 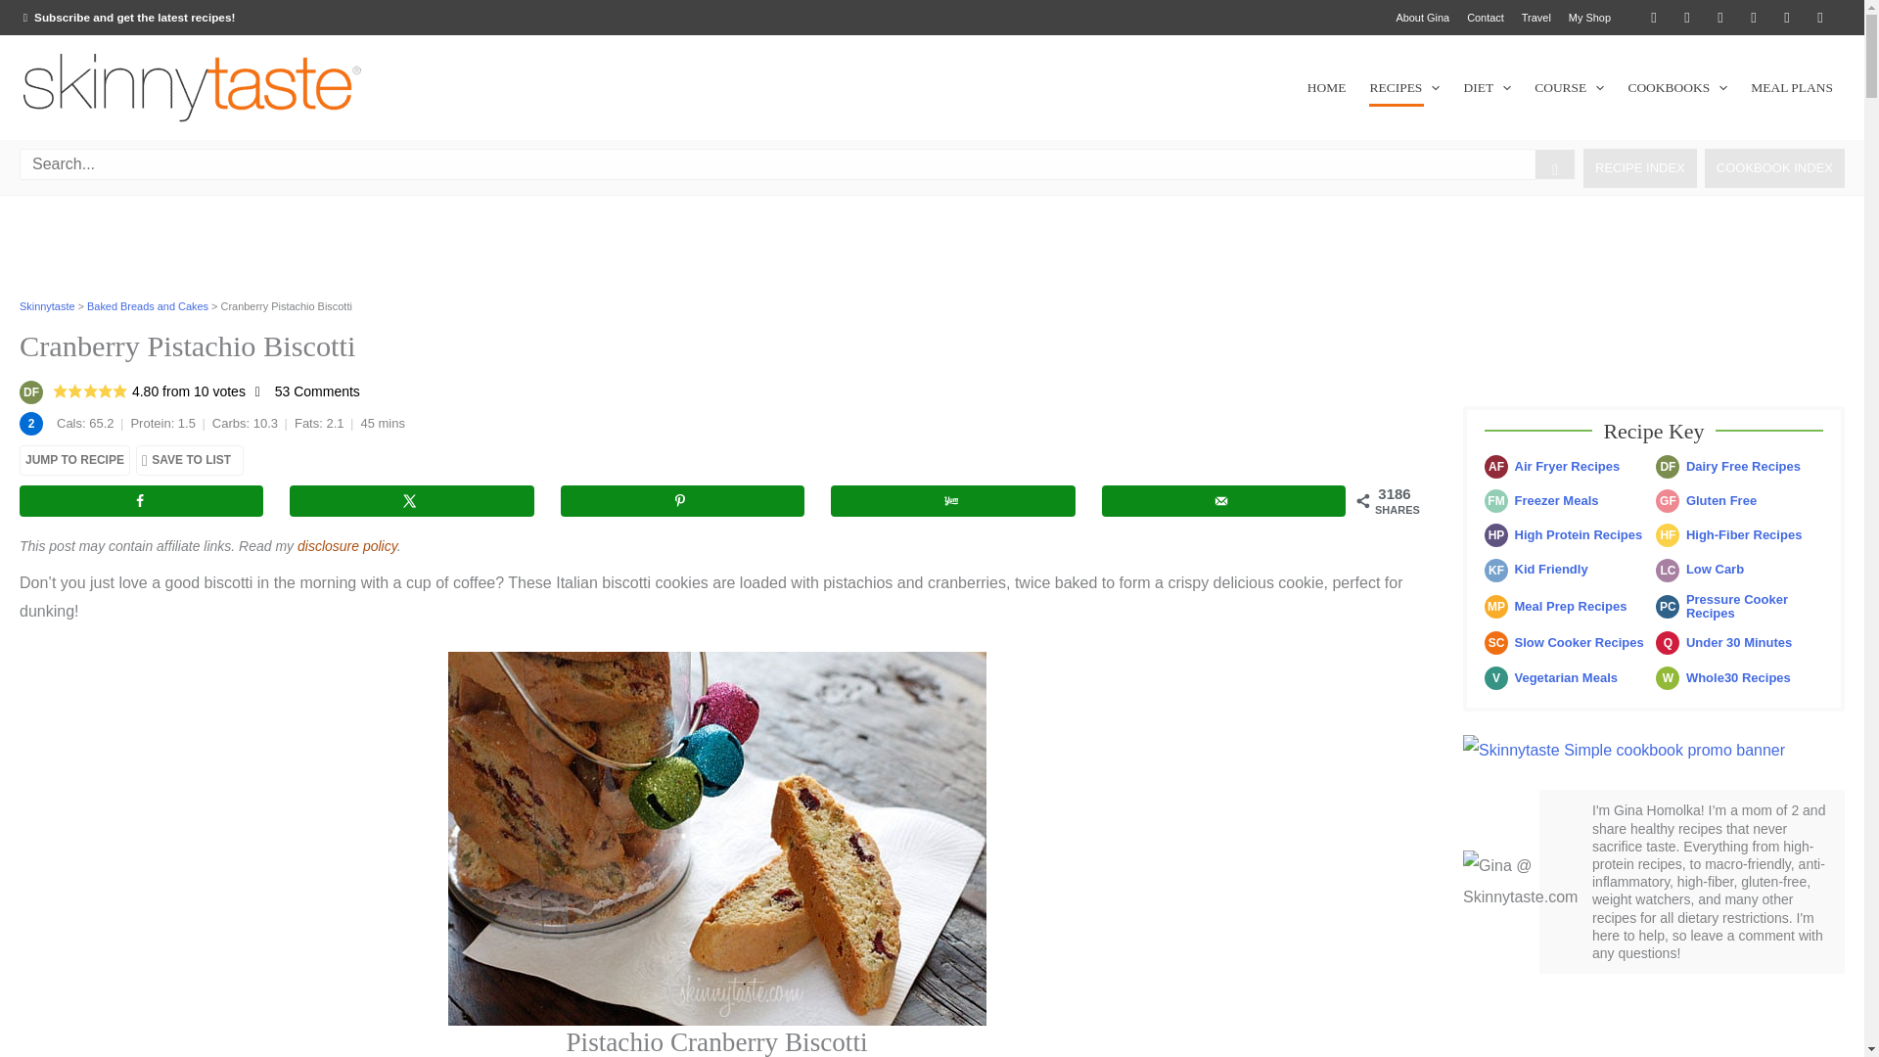 I want to click on About Gina, so click(x=1421, y=18).